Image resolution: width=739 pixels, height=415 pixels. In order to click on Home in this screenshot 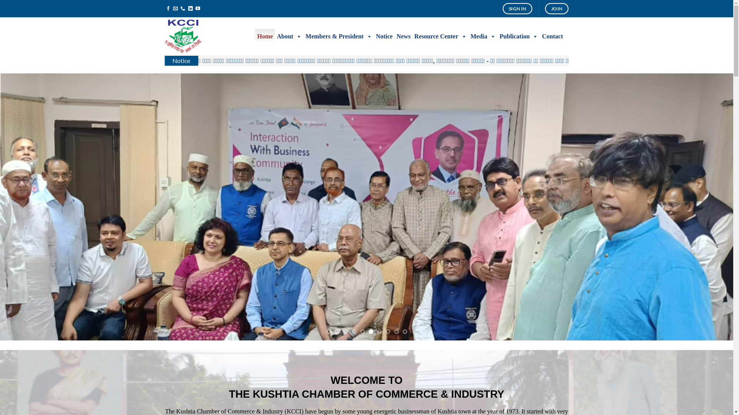, I will do `click(265, 37)`.